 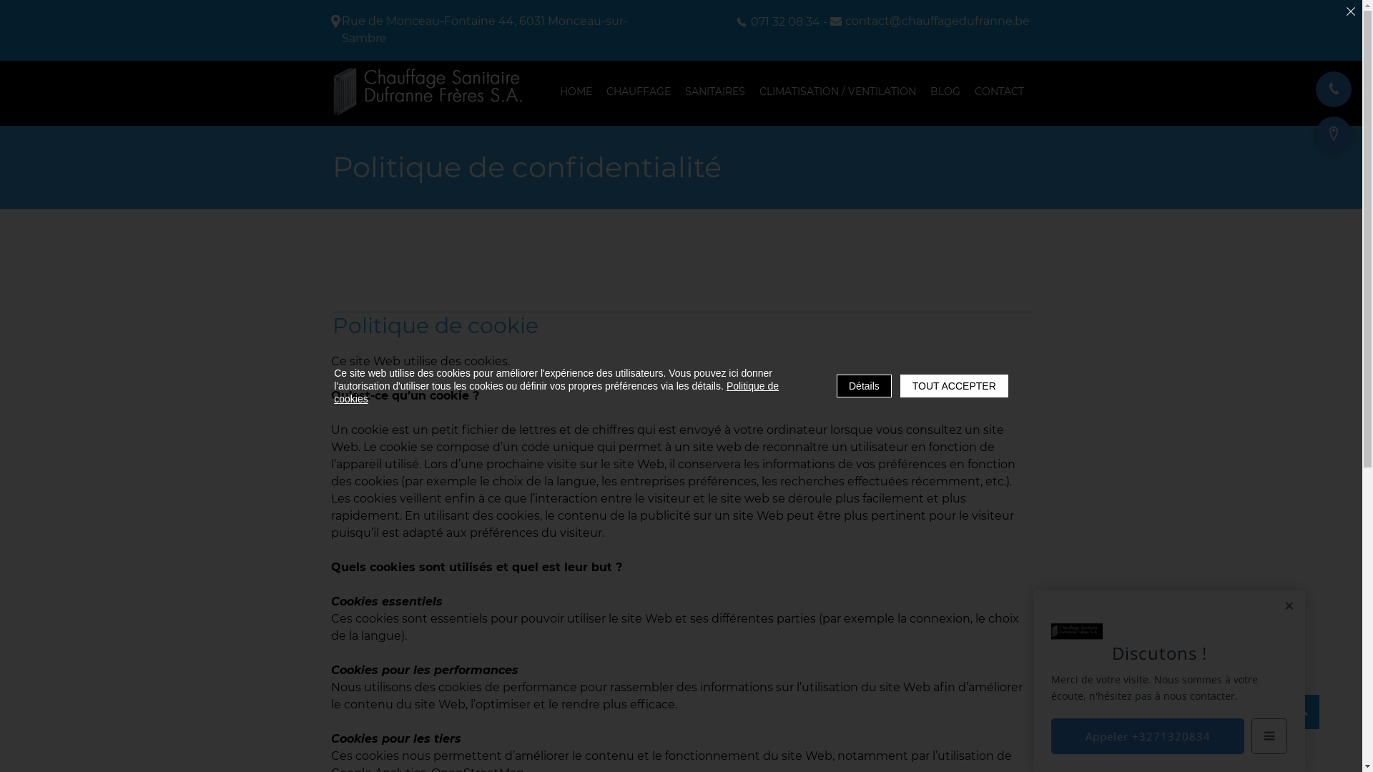 I want to click on Appeler +3271320834, so click(x=1148, y=736).